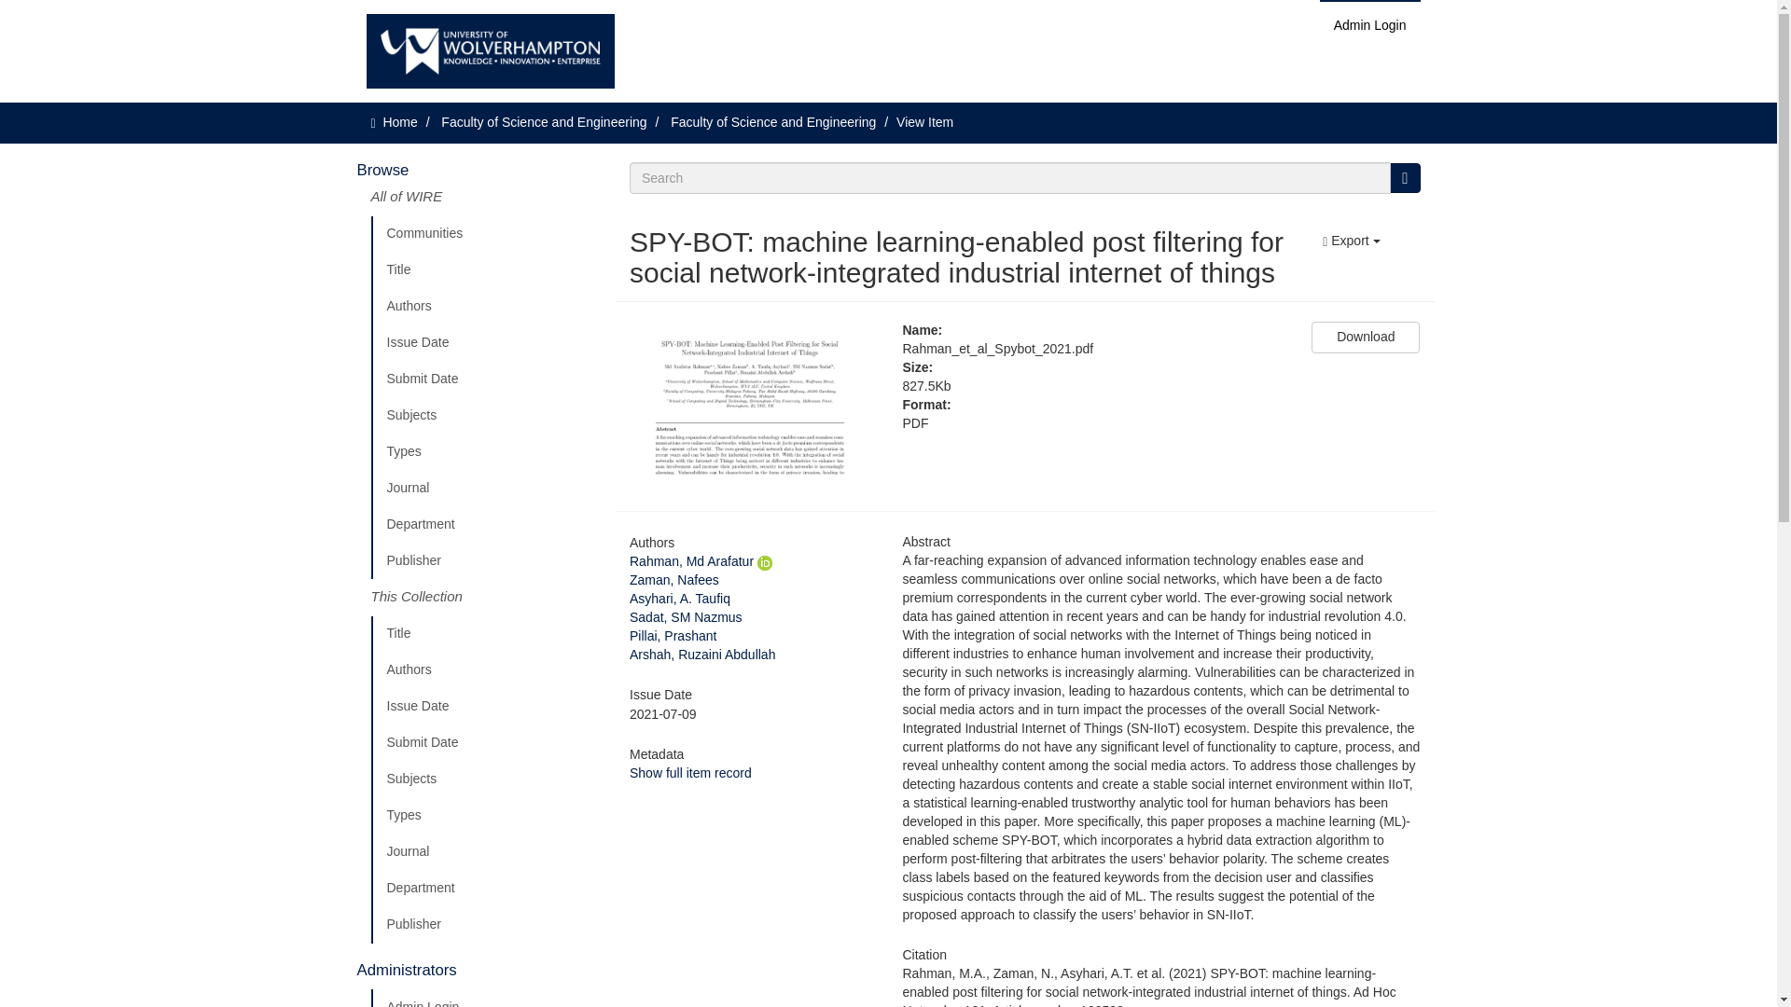 This screenshot has height=1007, width=1791. What do you see at coordinates (486, 597) in the screenshot?
I see `This Collection` at bounding box center [486, 597].